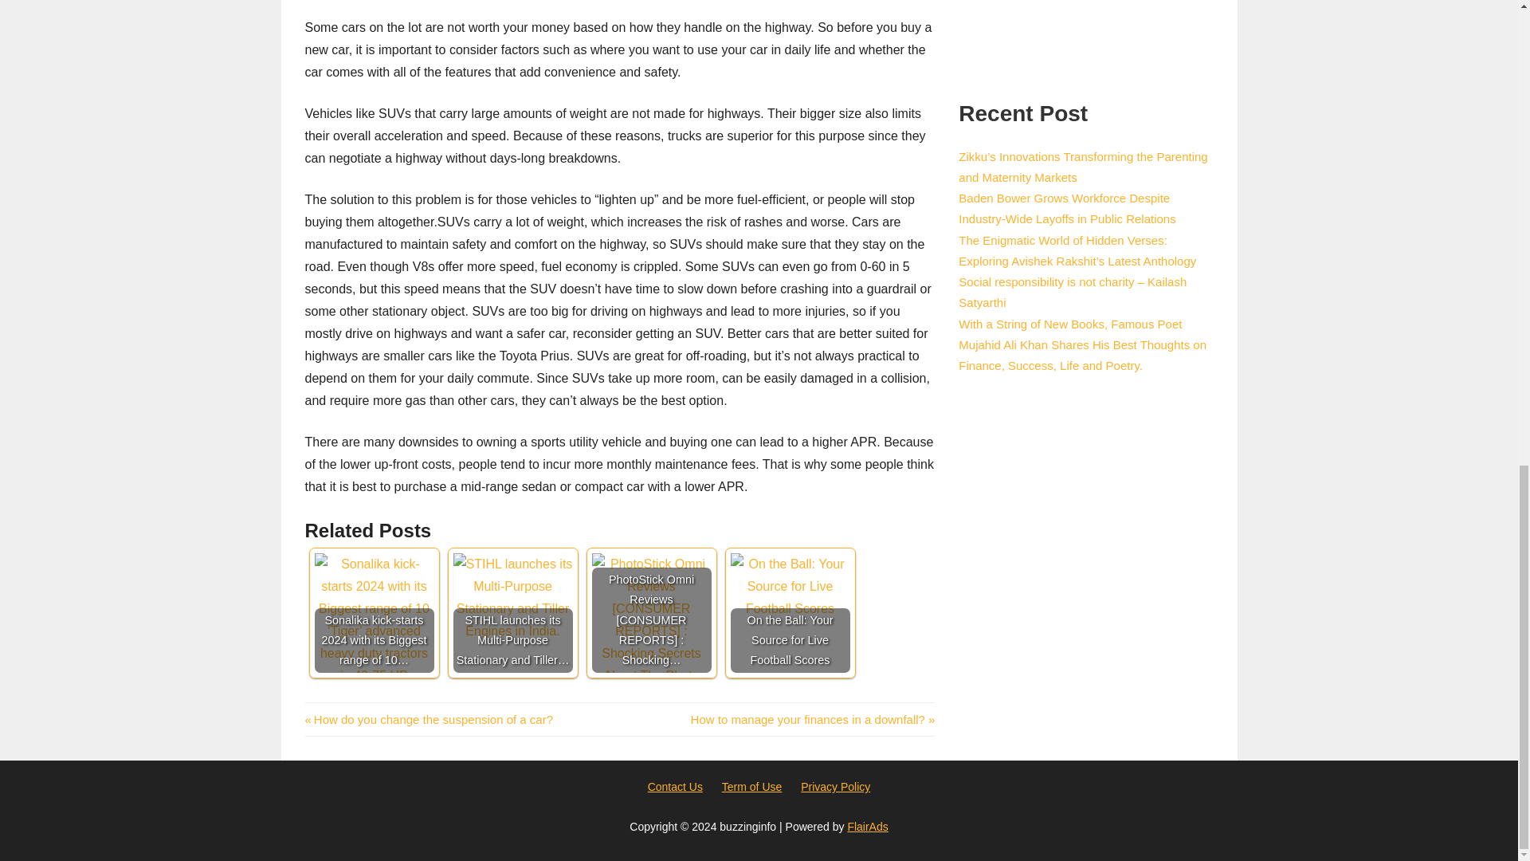 The image size is (1530, 861). I want to click on On the Ball: Your Source for Live Football Scores, so click(813, 719).